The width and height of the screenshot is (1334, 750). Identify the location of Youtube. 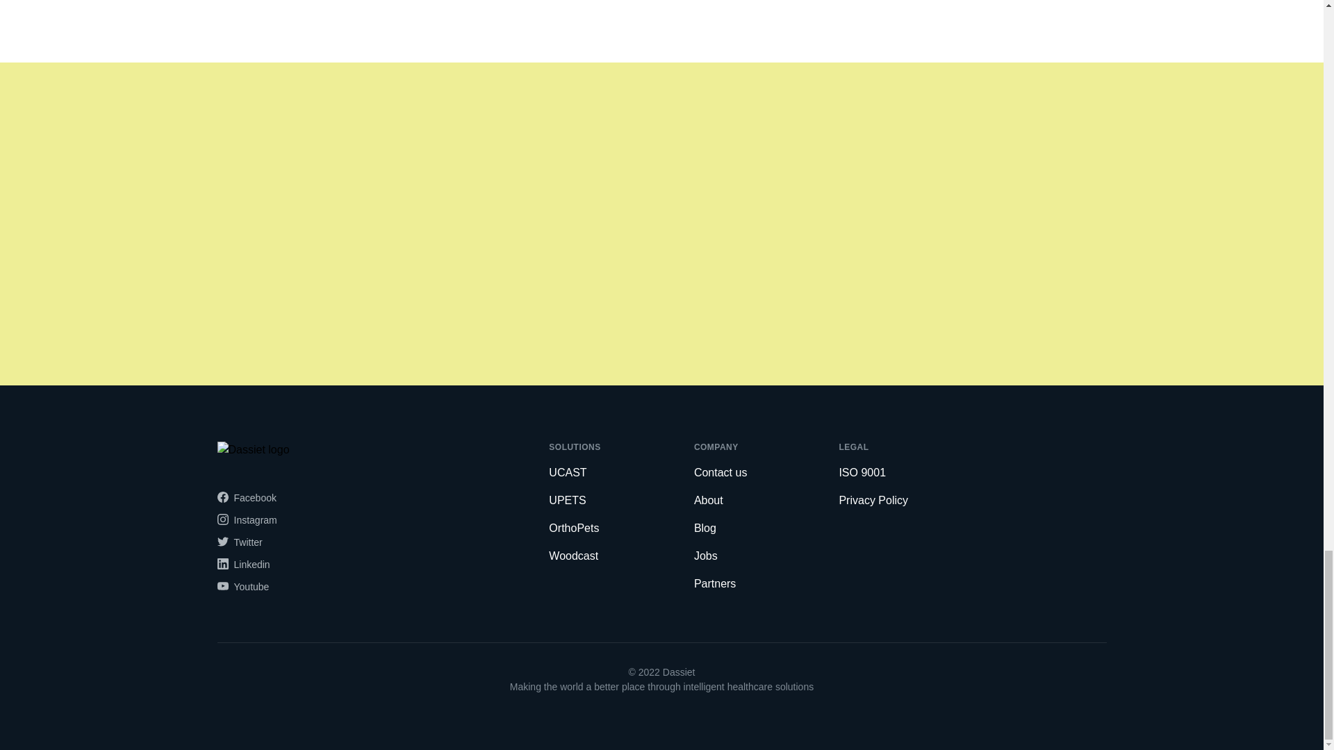
(242, 586).